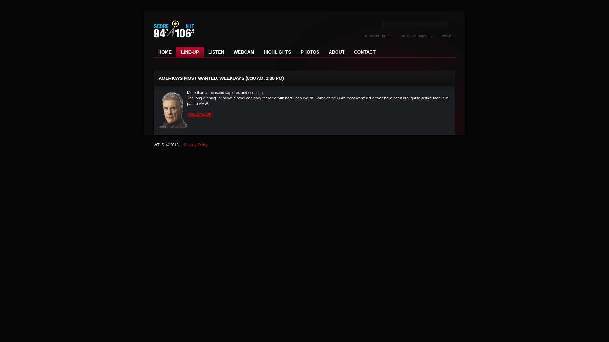 This screenshot has width=609, height=342. Describe the element at coordinates (449, 36) in the screenshot. I see `Weather` at that location.